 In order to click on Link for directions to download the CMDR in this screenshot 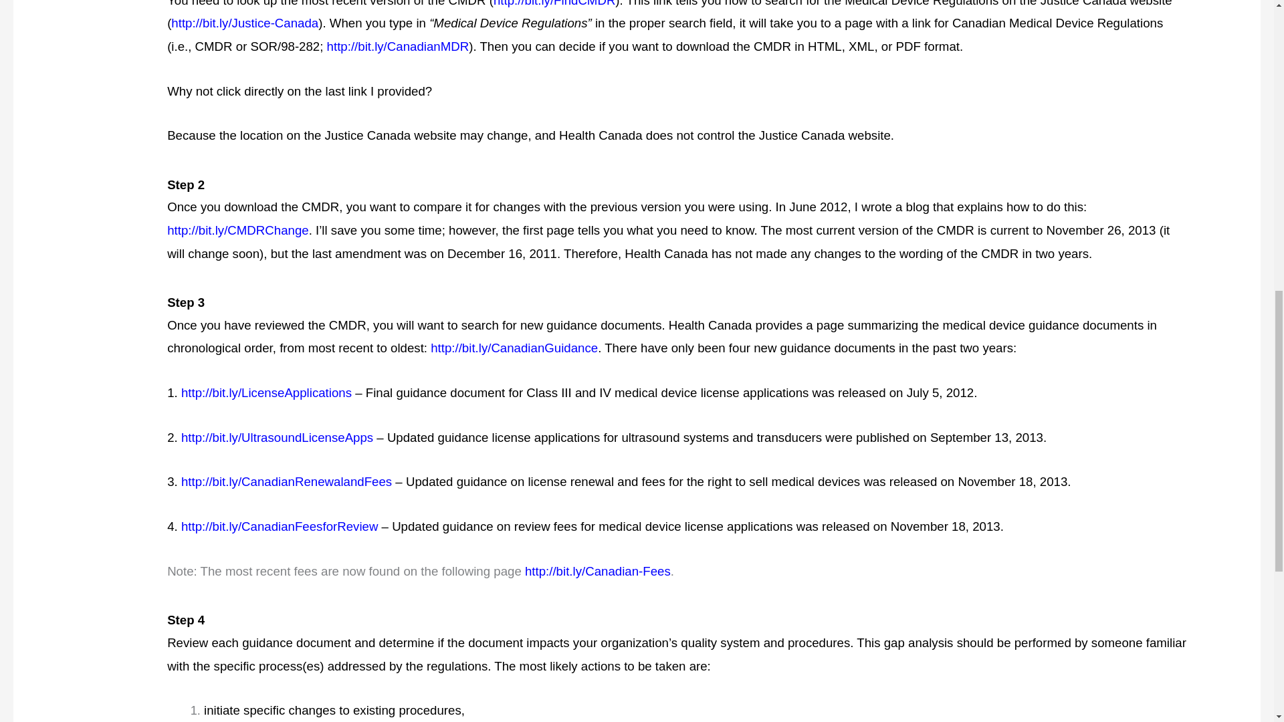, I will do `click(554, 3)`.